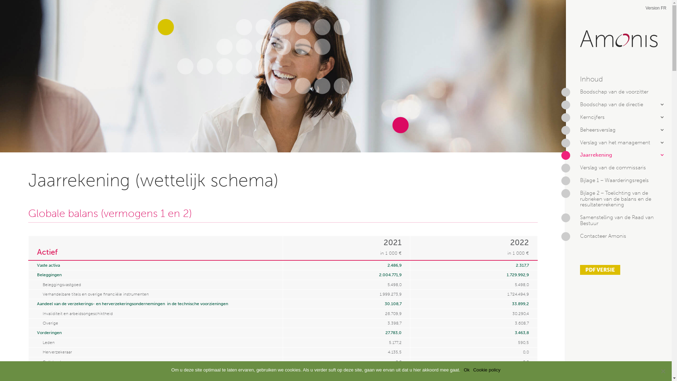 The height and width of the screenshot is (381, 677). What do you see at coordinates (619, 83) in the screenshot?
I see `Inhoud` at bounding box center [619, 83].